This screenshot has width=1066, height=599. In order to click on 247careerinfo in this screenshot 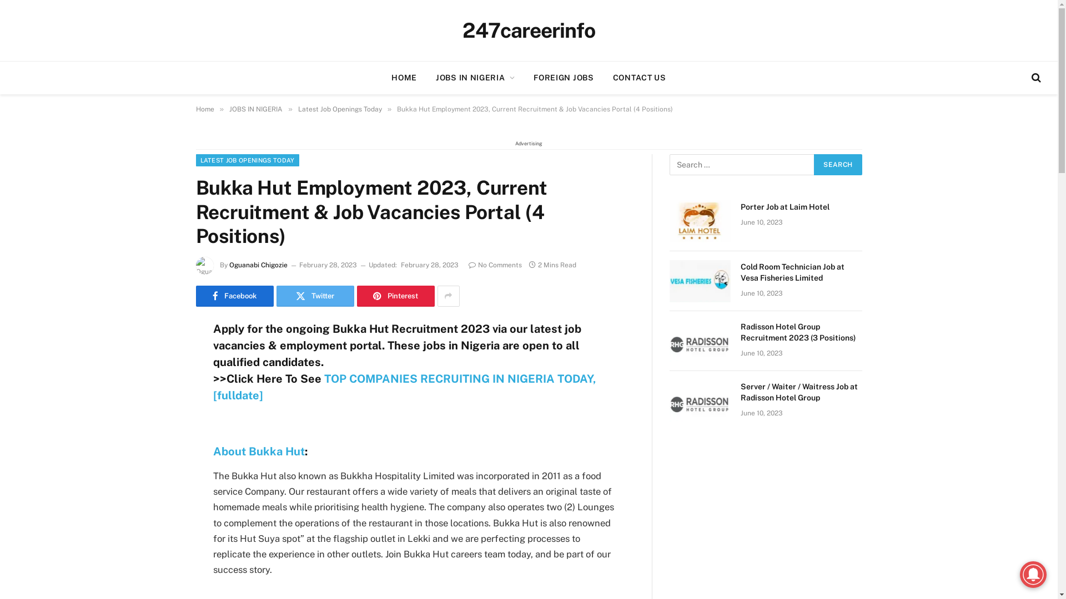, I will do `click(529, 31)`.